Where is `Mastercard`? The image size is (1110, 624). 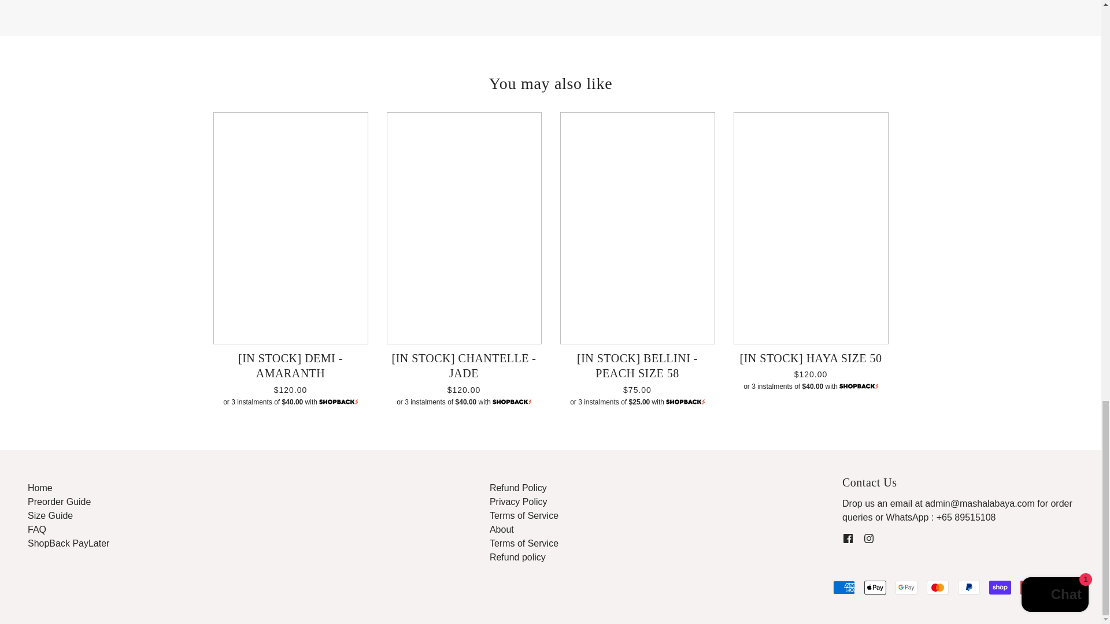
Mastercard is located at coordinates (938, 588).